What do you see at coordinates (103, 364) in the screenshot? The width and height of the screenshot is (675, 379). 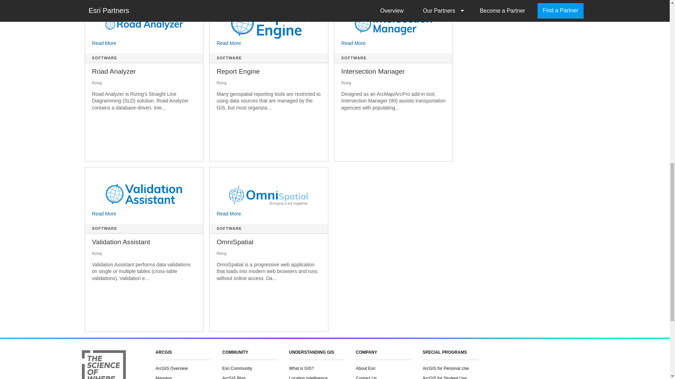 I see `More about Esri and the Science of Where` at bounding box center [103, 364].